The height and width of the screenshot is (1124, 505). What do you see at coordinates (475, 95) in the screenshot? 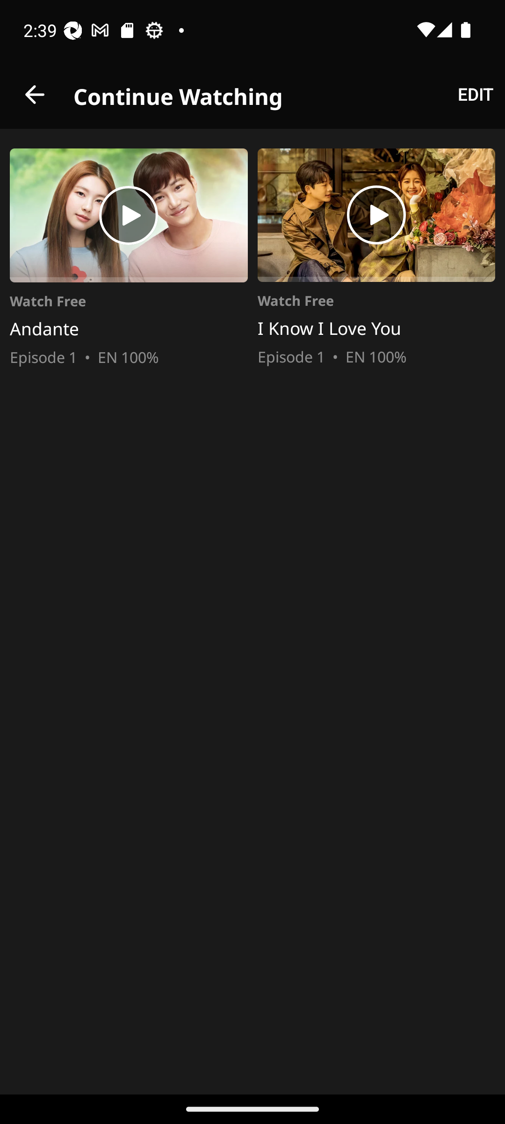
I see `EDIT` at bounding box center [475, 95].